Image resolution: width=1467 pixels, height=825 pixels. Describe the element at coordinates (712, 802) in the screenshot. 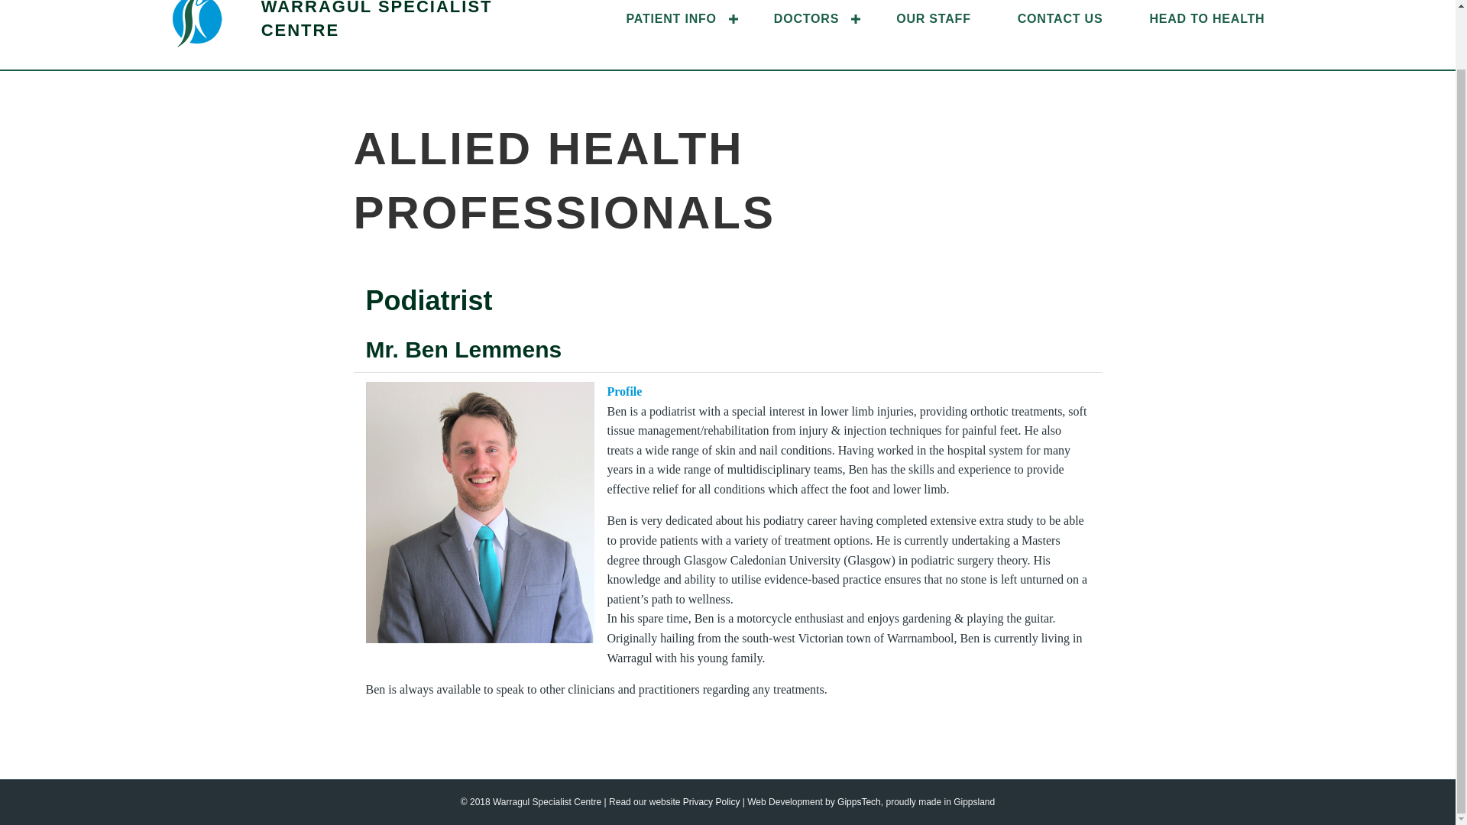

I see `Privacy Policy` at that location.